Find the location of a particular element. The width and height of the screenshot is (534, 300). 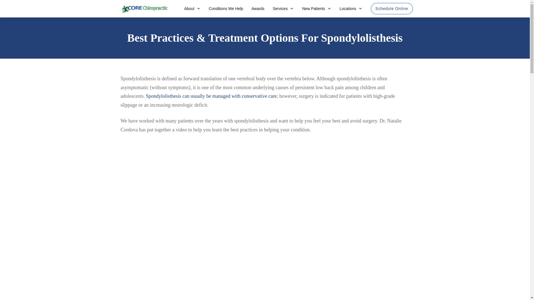

Awards is located at coordinates (258, 9).